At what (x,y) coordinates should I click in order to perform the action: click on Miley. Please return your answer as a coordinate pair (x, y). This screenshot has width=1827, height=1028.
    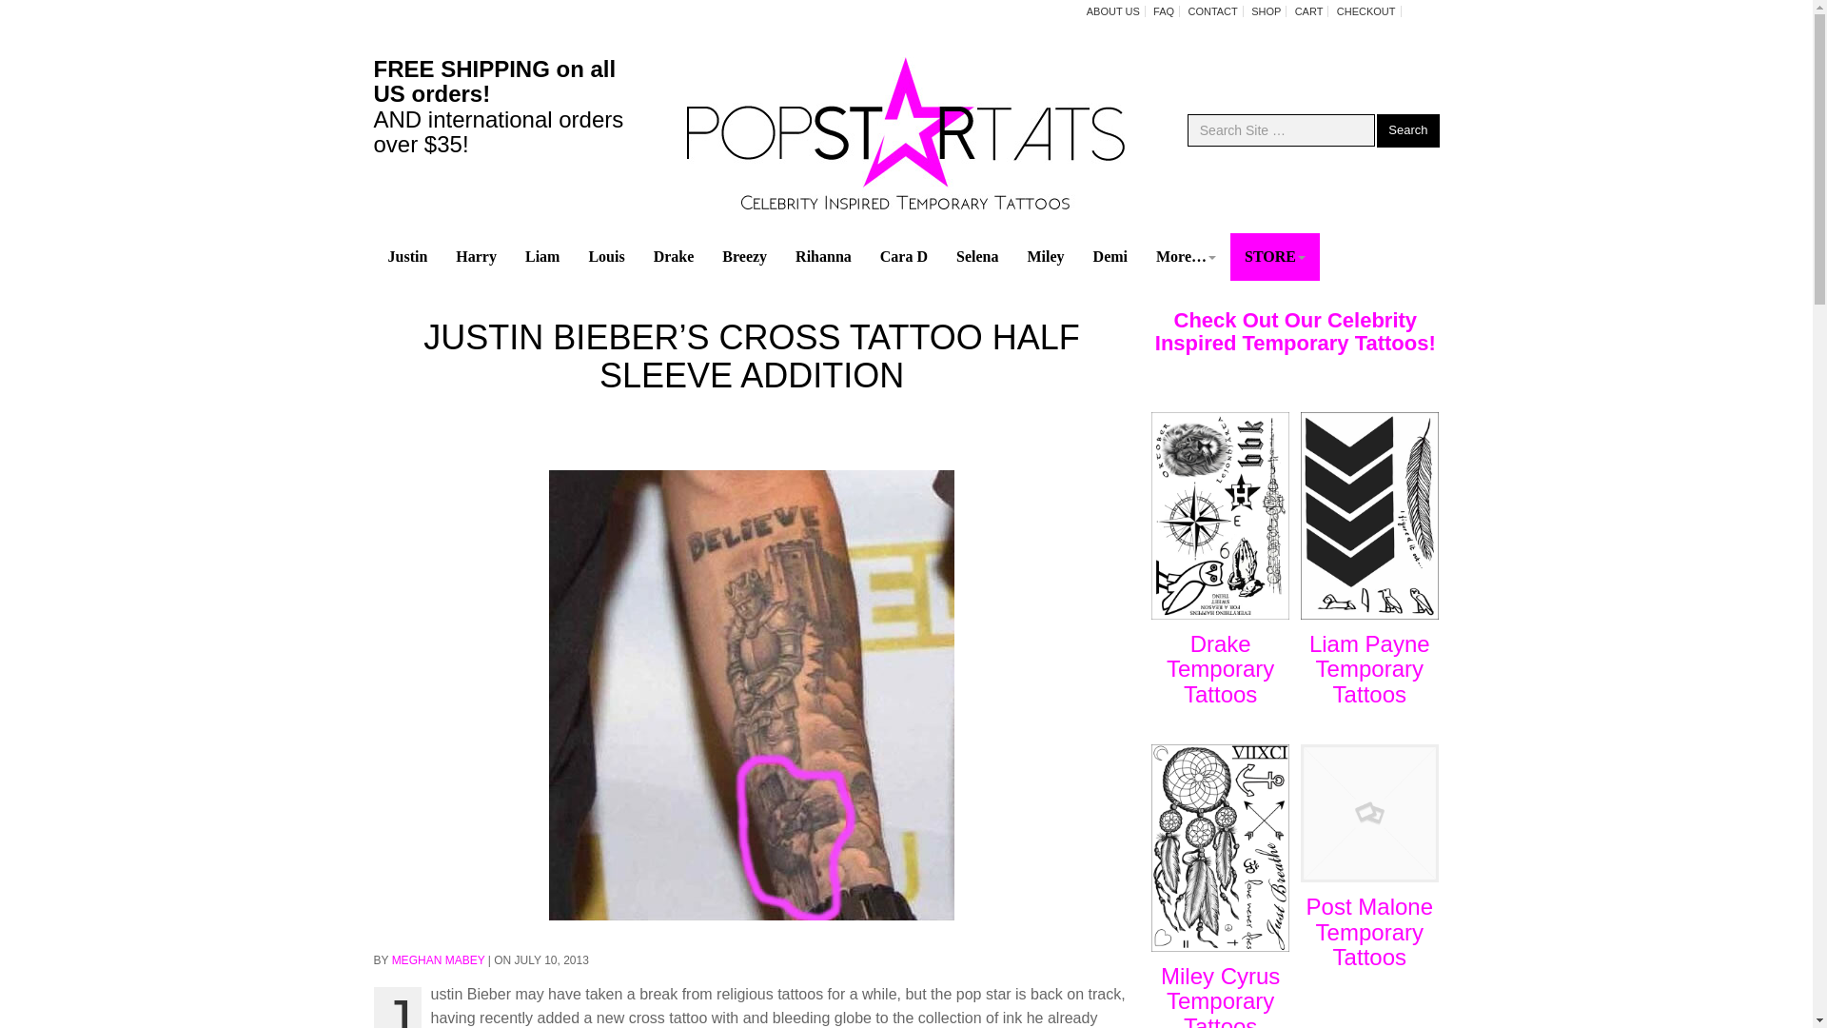
    Looking at the image, I should click on (1045, 257).